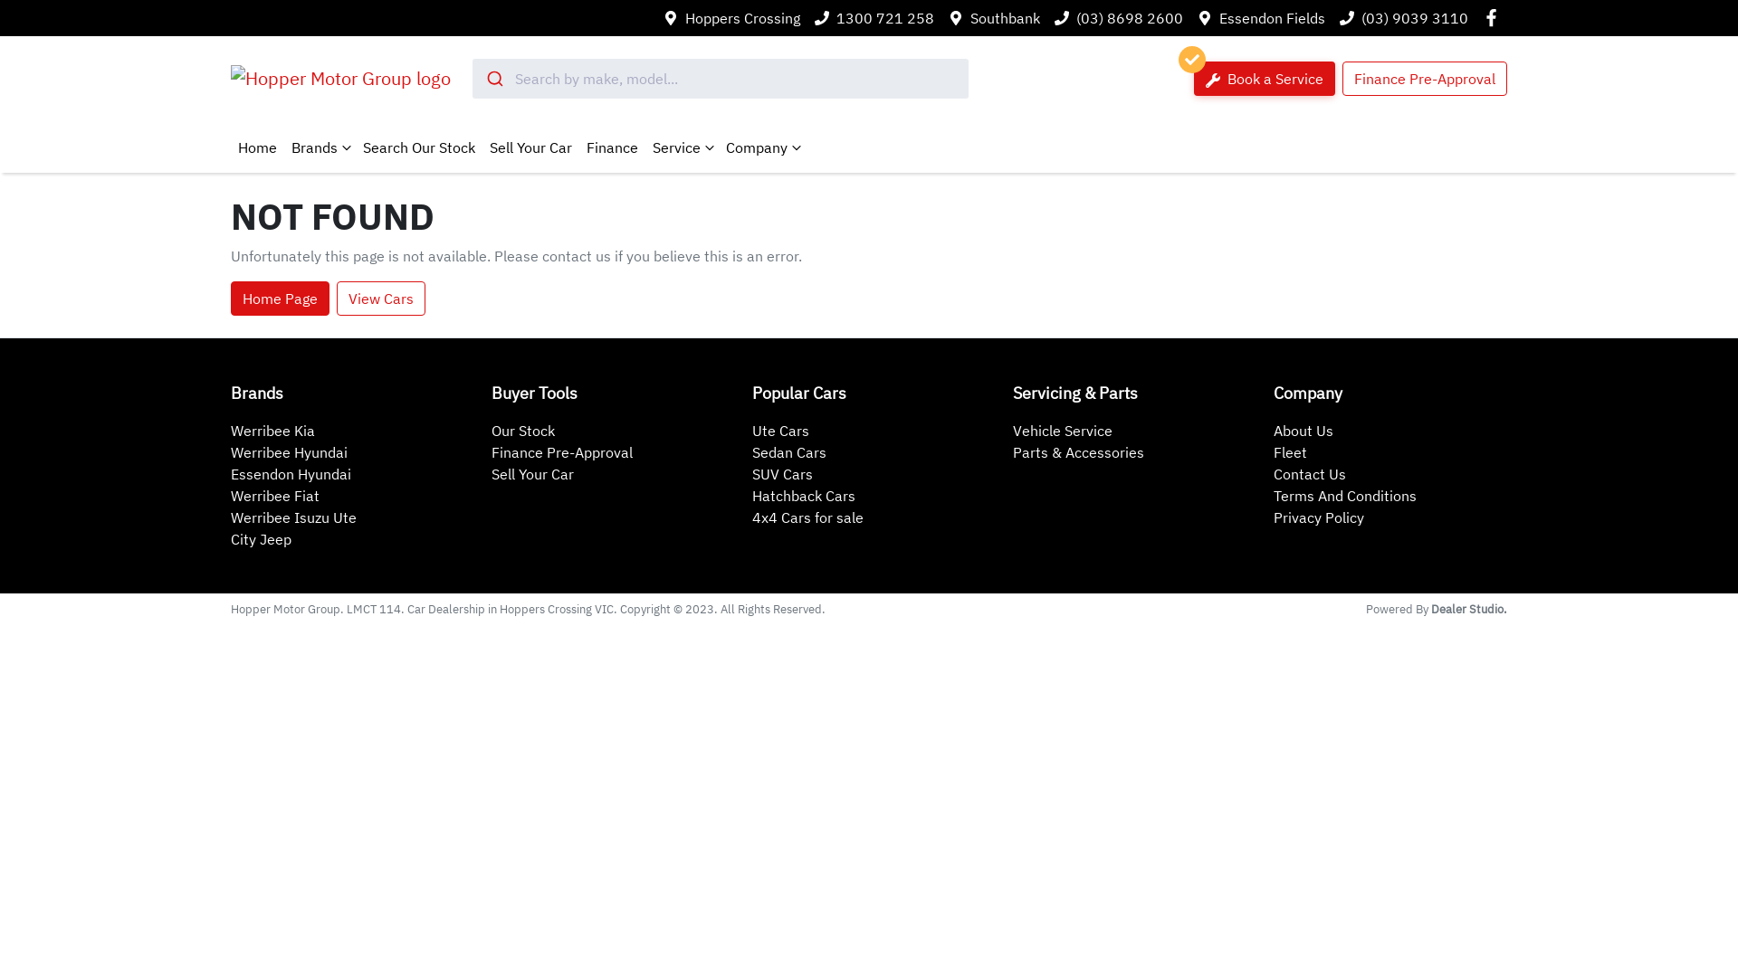 The height and width of the screenshot is (977, 1738). Describe the element at coordinates (419, 147) in the screenshot. I see `Search Our Stock` at that location.